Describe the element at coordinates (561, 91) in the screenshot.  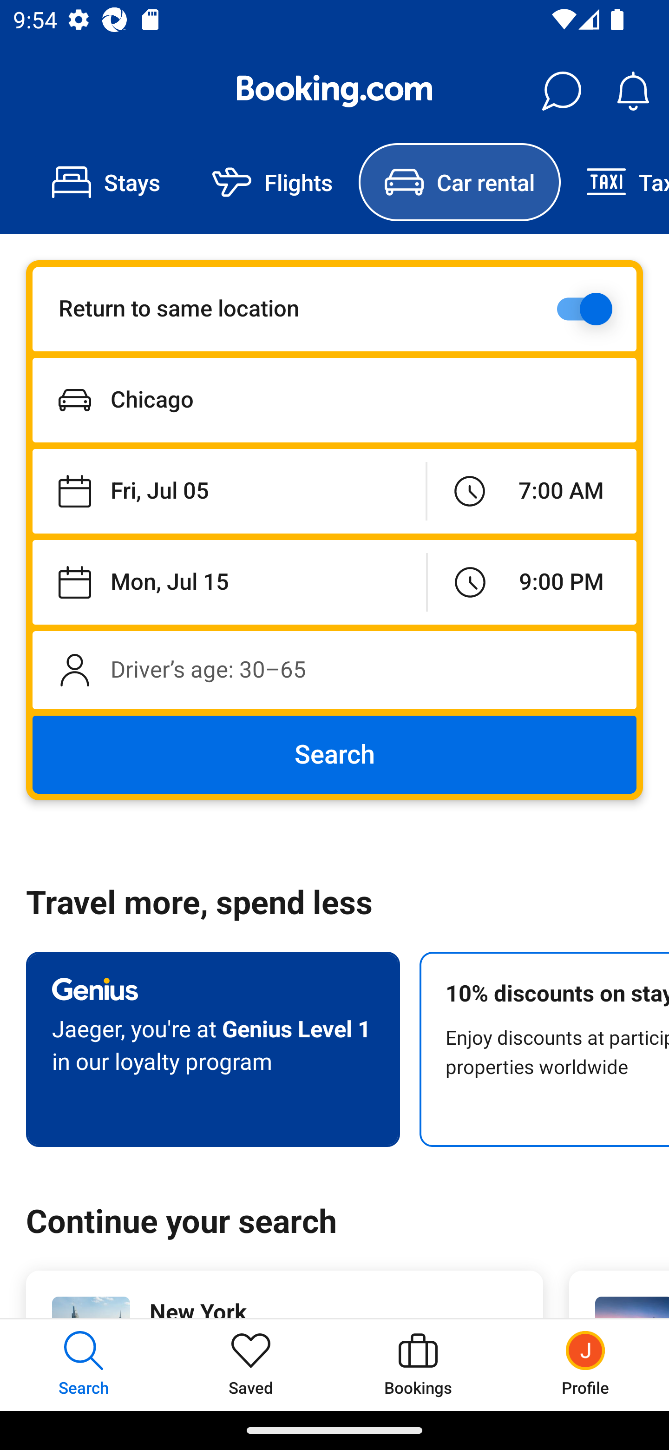
I see `Messages` at that location.